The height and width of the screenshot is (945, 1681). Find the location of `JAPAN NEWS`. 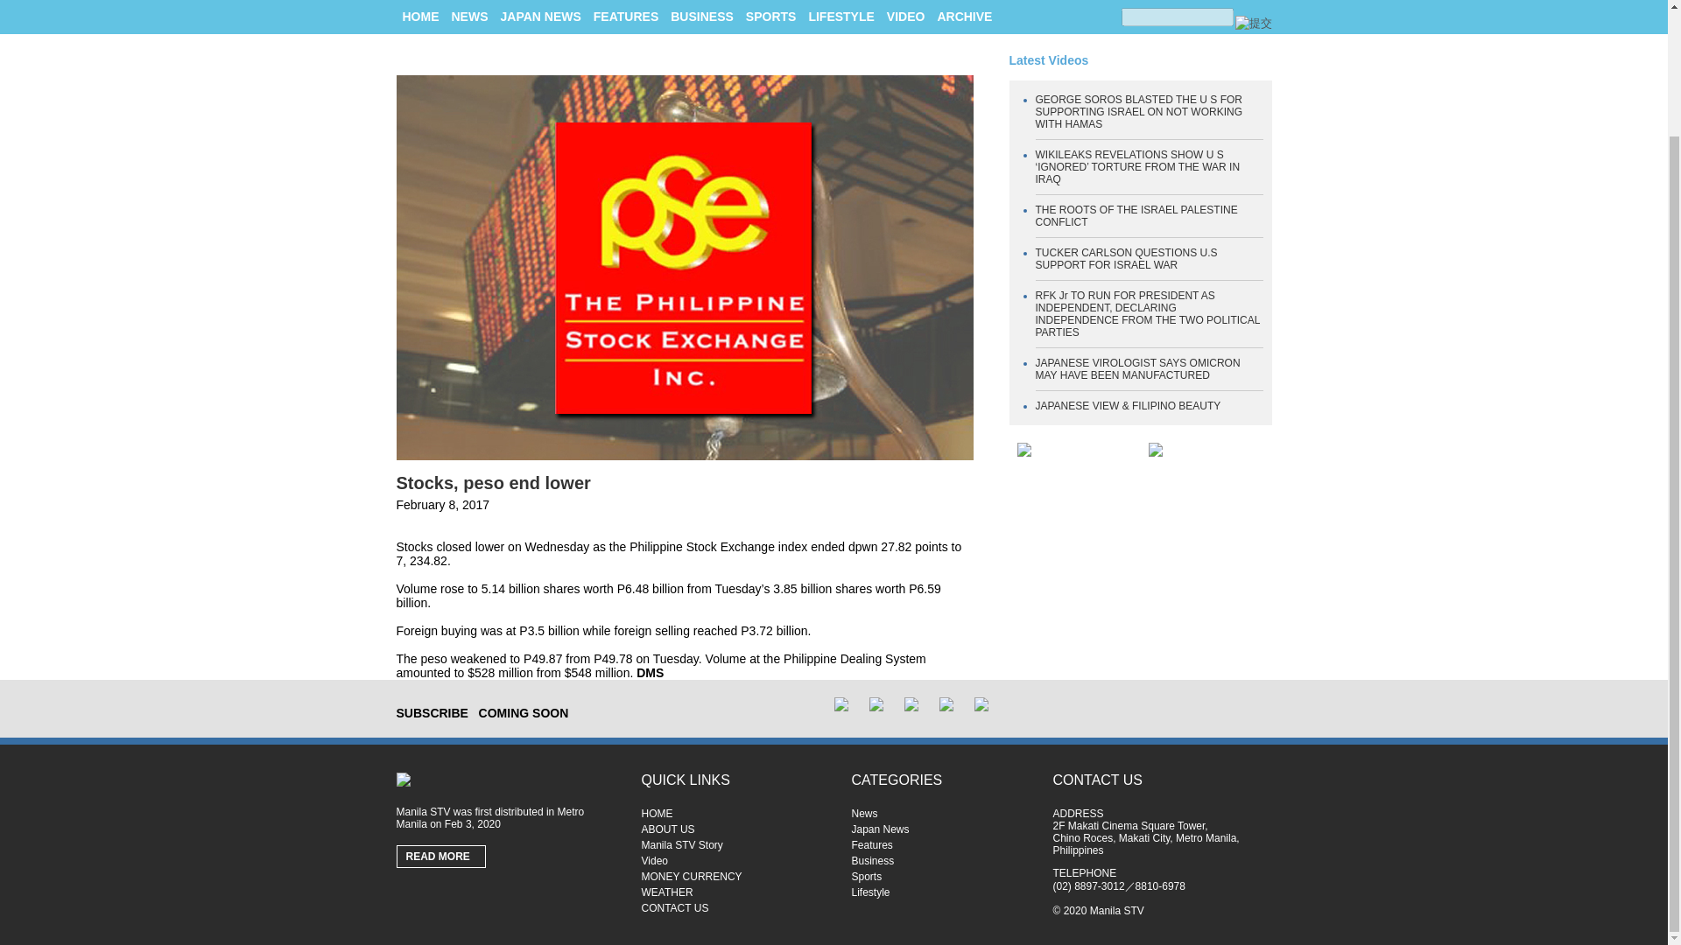

JAPAN NEWS is located at coordinates (541, 16).